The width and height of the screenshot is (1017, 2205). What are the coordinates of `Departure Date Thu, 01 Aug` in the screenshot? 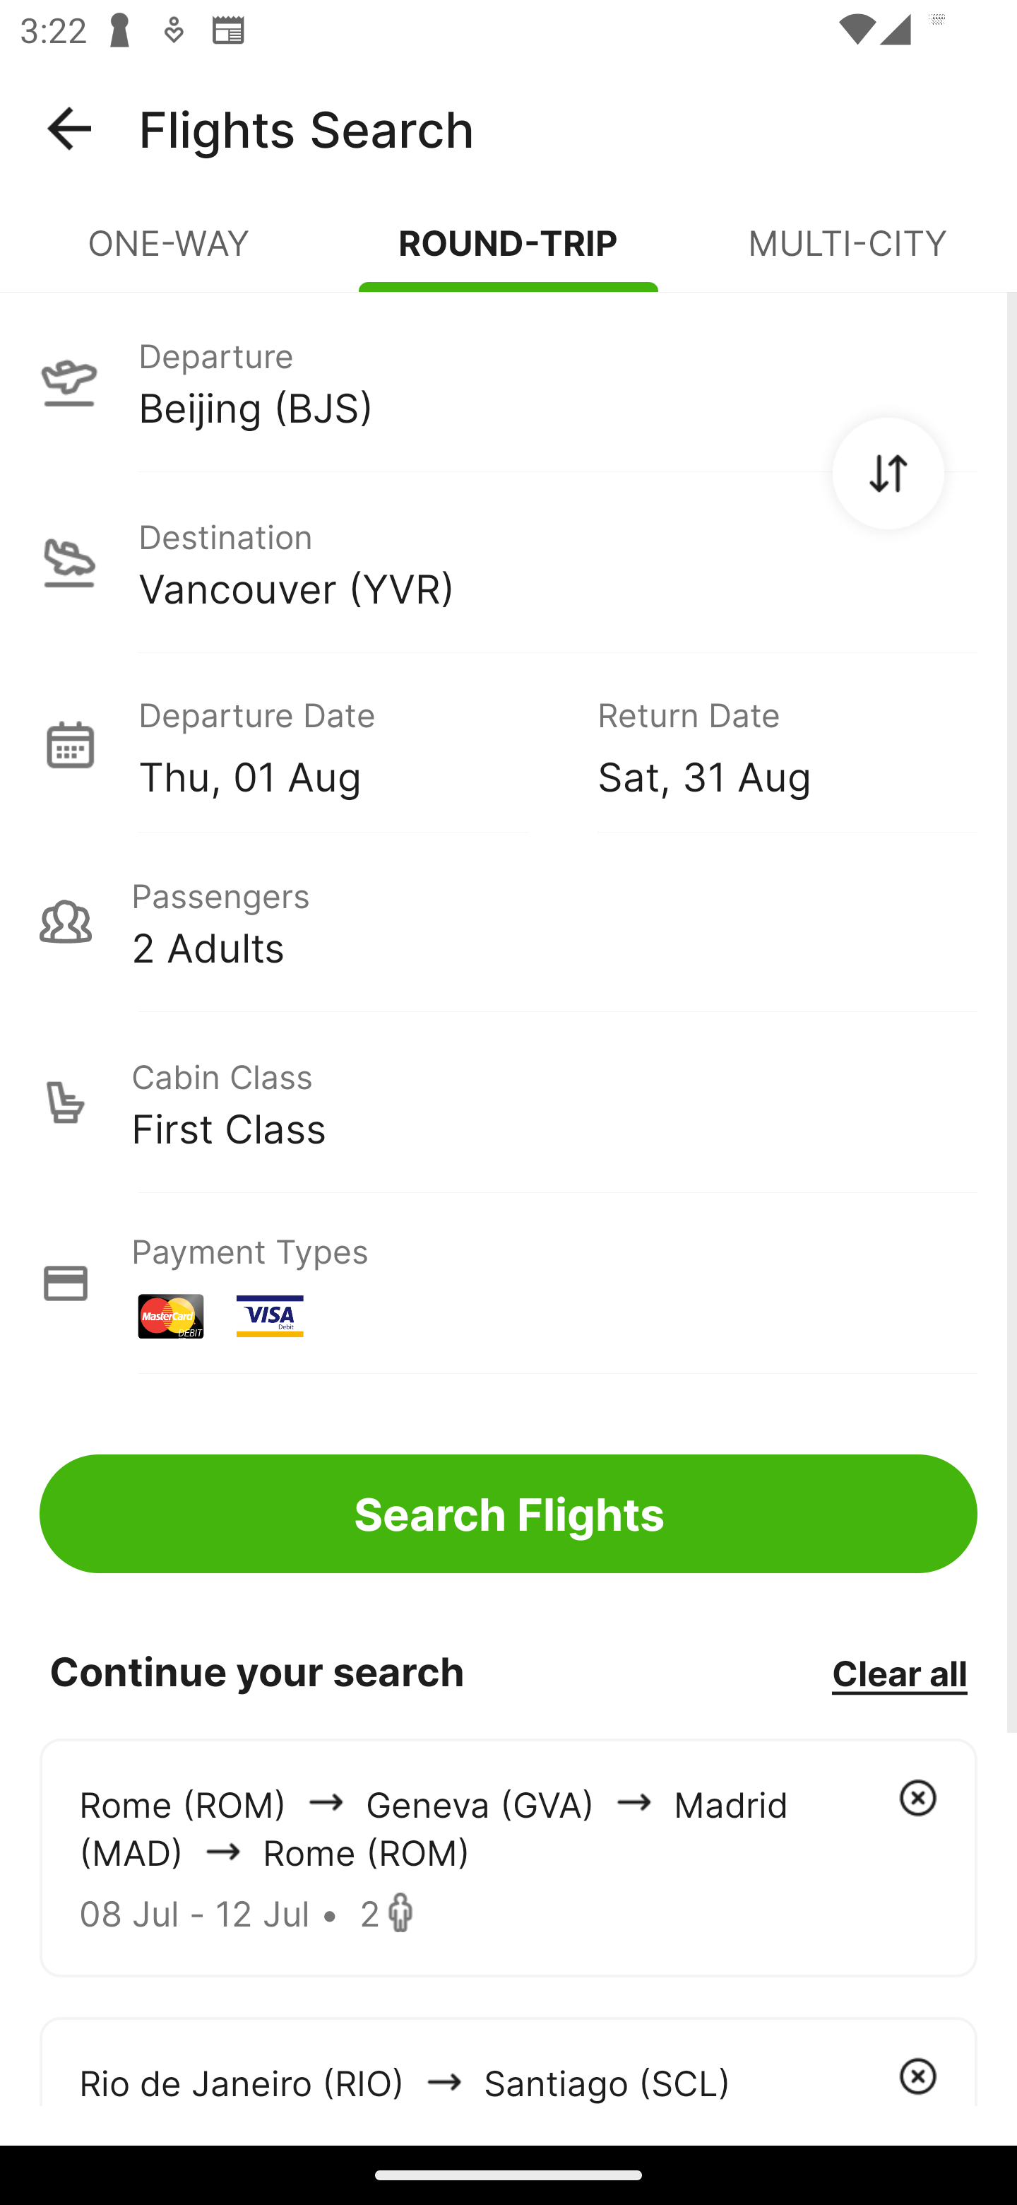 It's located at (347, 743).